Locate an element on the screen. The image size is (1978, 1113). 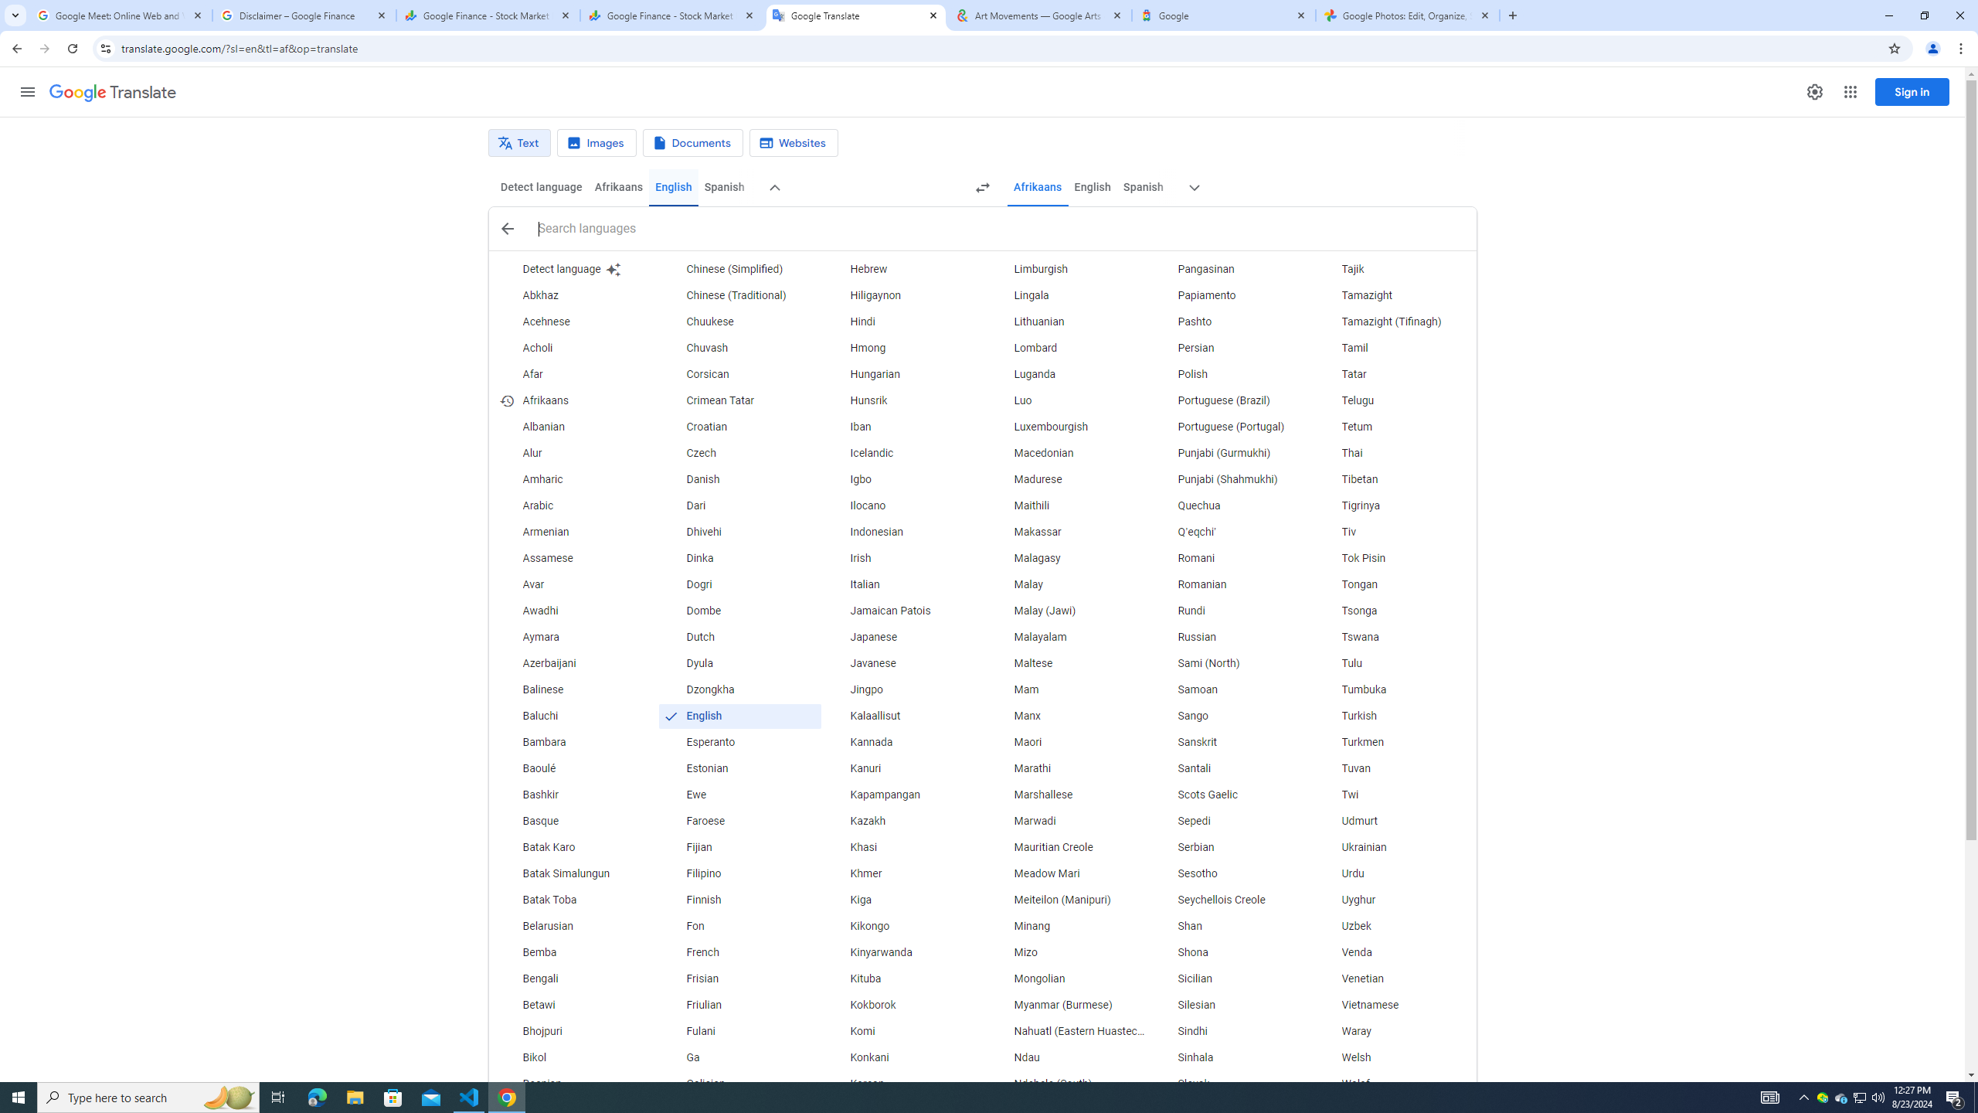
Kikongo is located at coordinates (903, 927).